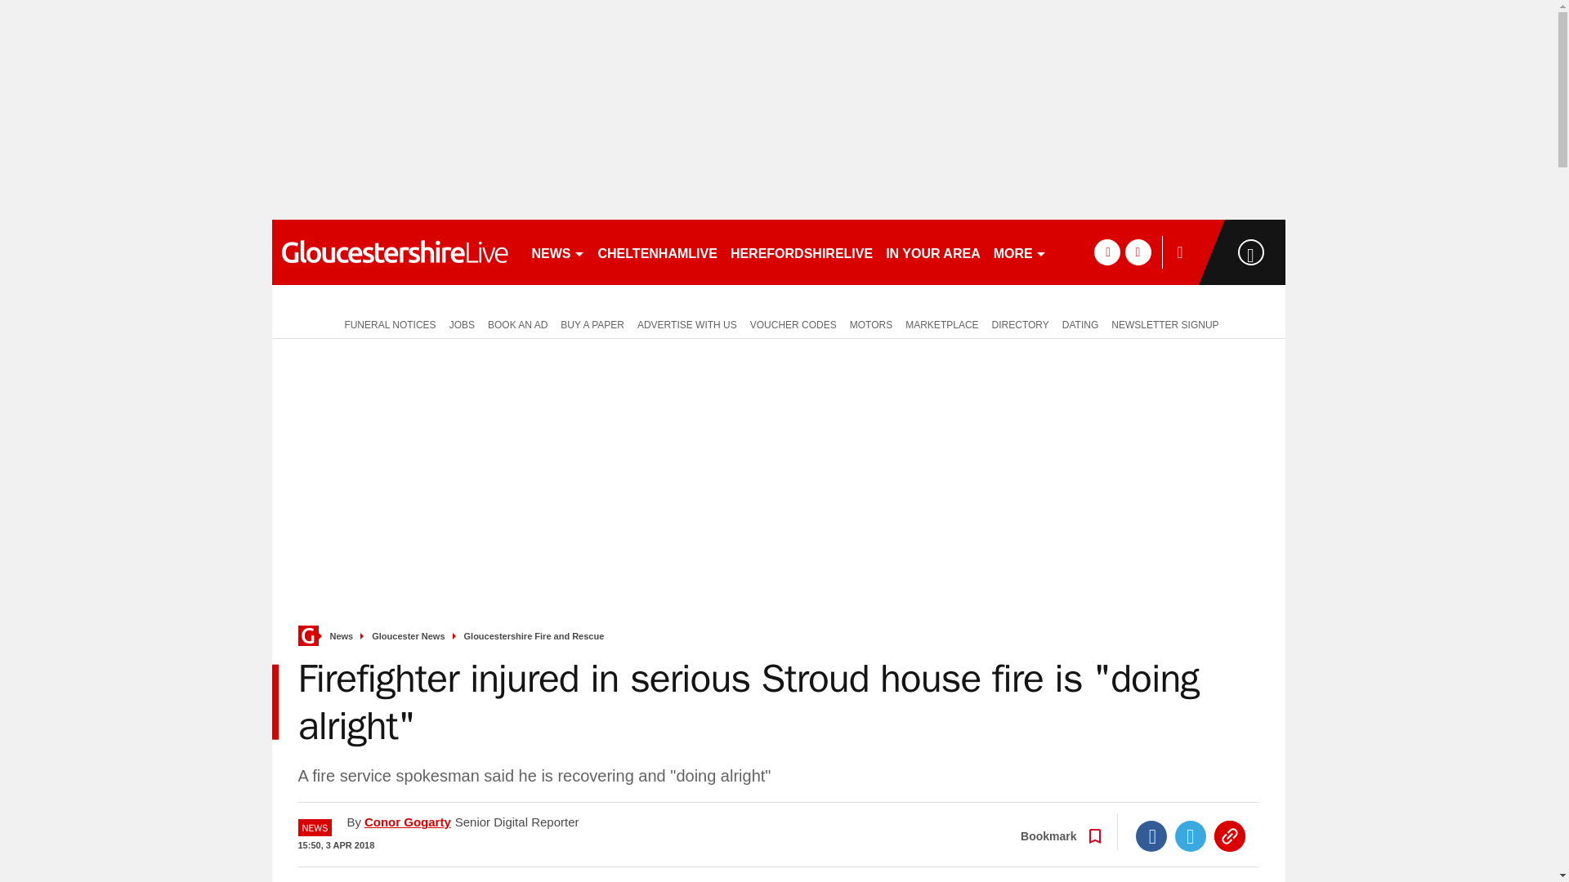  What do you see at coordinates (1020, 252) in the screenshot?
I see `MORE` at bounding box center [1020, 252].